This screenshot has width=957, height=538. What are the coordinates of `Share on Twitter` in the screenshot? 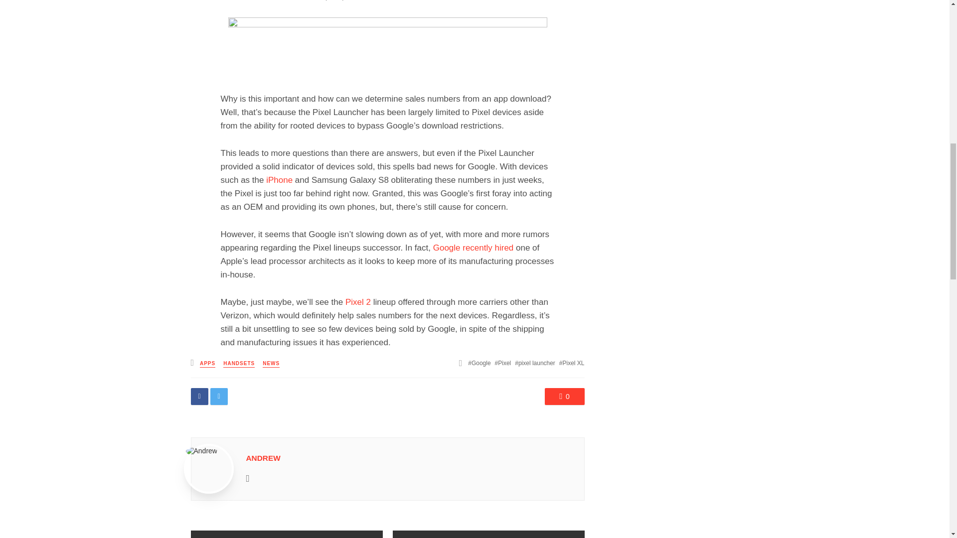 It's located at (219, 397).